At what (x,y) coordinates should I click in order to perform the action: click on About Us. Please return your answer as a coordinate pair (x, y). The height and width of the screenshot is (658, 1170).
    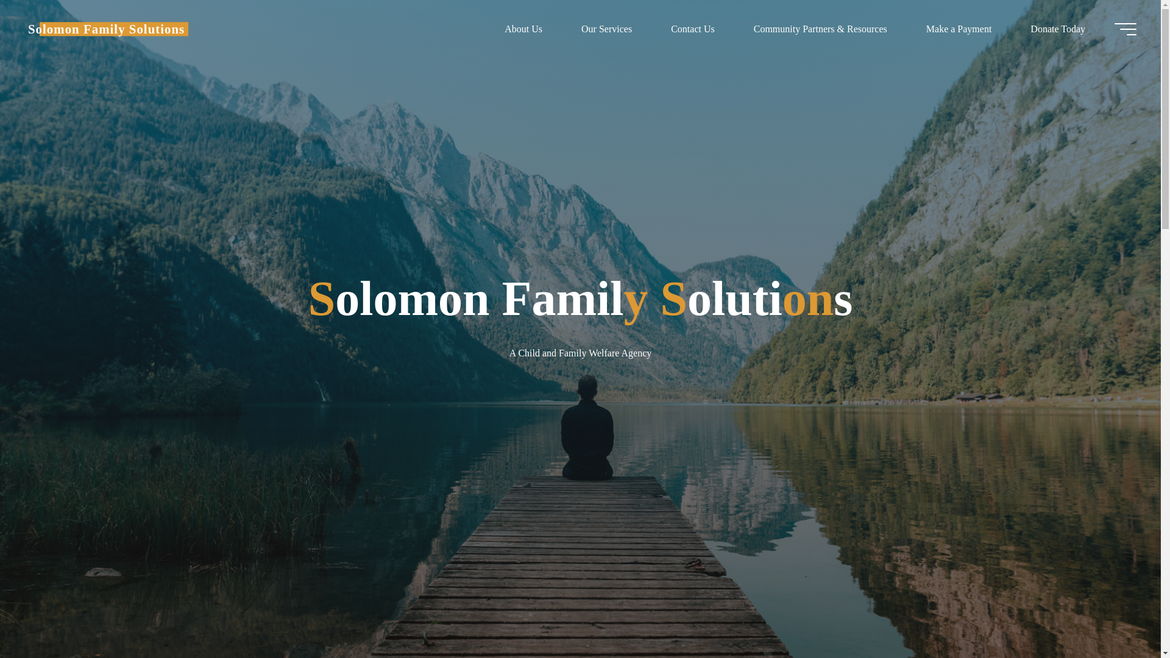
    Looking at the image, I should click on (523, 29).